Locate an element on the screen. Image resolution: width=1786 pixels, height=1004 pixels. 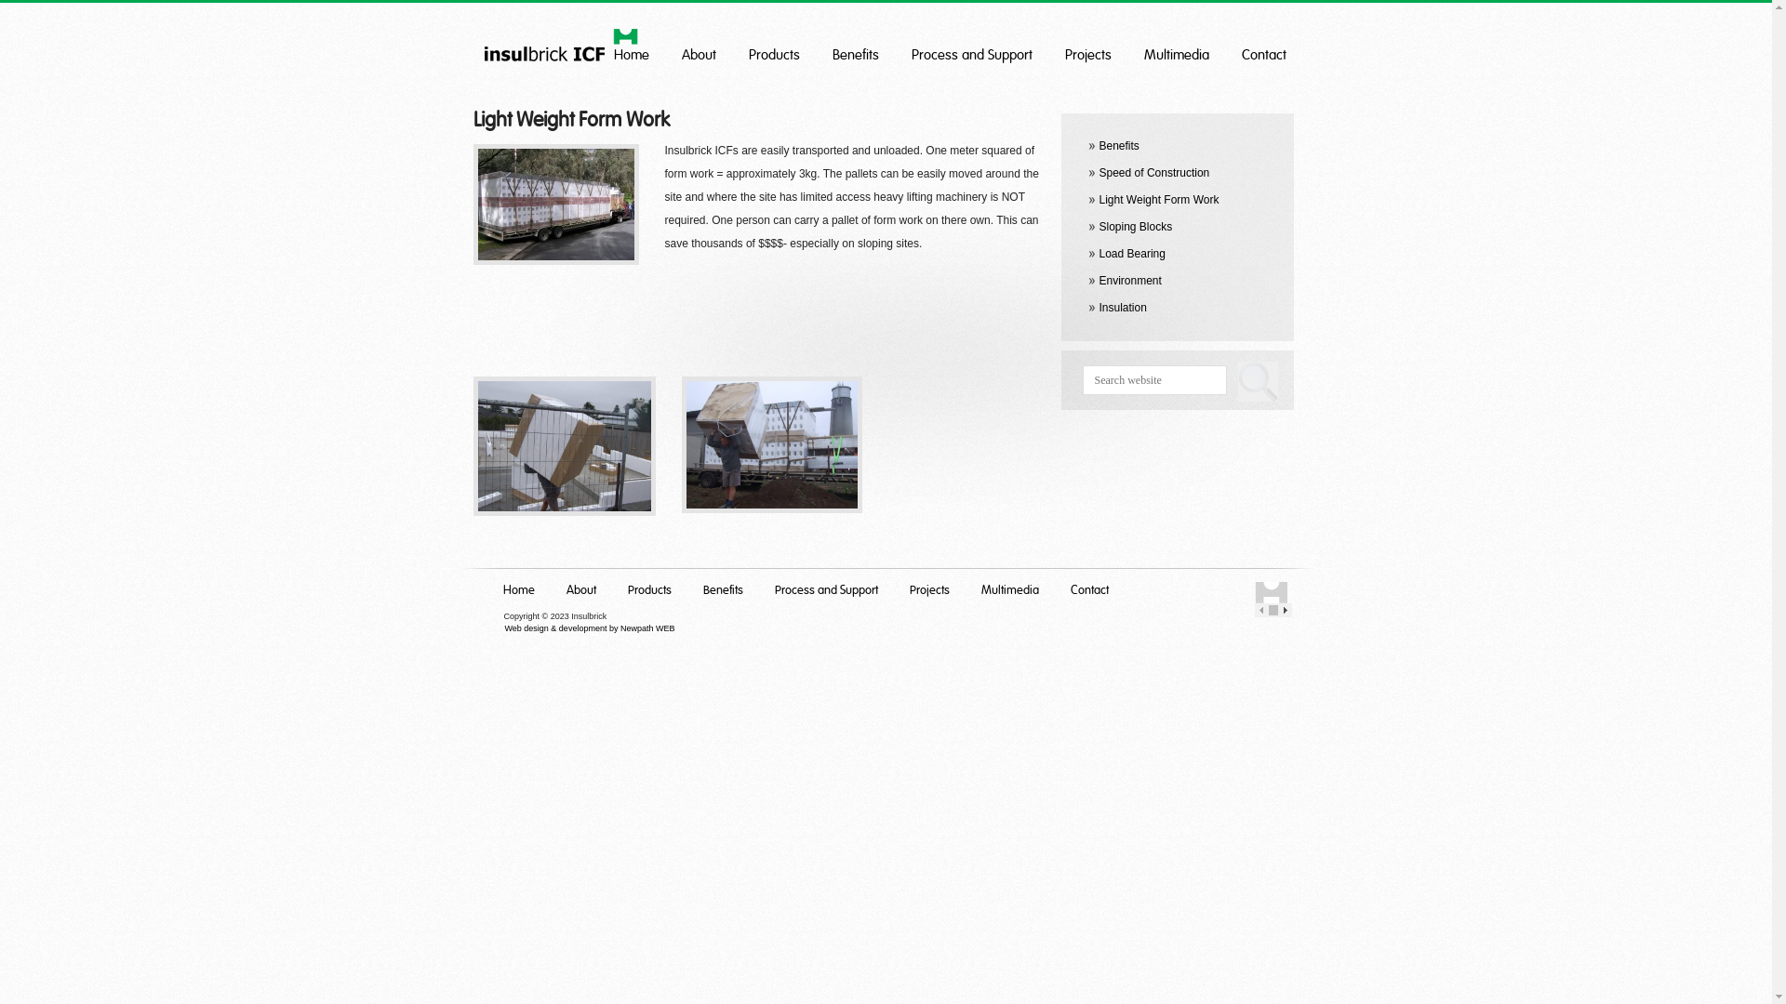
Benefits is located at coordinates (1120, 146).